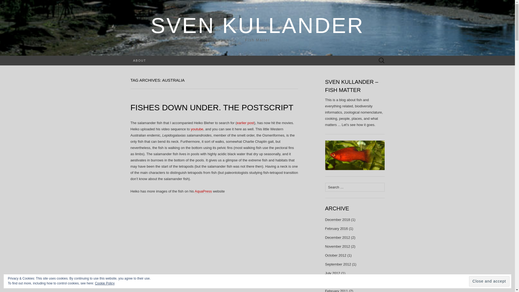  I want to click on Search, so click(6, 4).